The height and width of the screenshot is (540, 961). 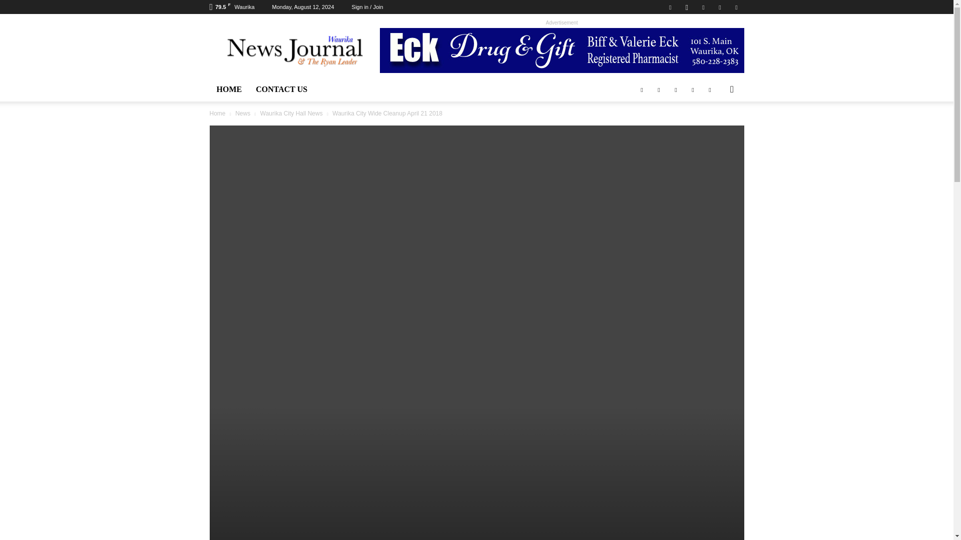 What do you see at coordinates (670, 7) in the screenshot?
I see `Facebook` at bounding box center [670, 7].